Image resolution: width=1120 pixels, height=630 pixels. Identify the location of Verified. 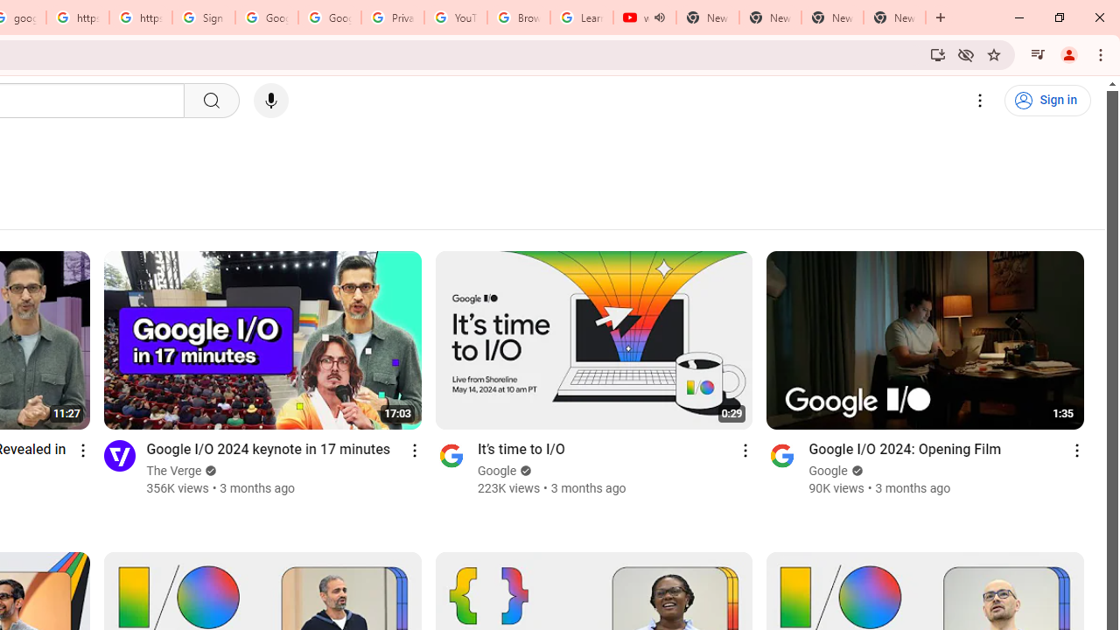
(854, 471).